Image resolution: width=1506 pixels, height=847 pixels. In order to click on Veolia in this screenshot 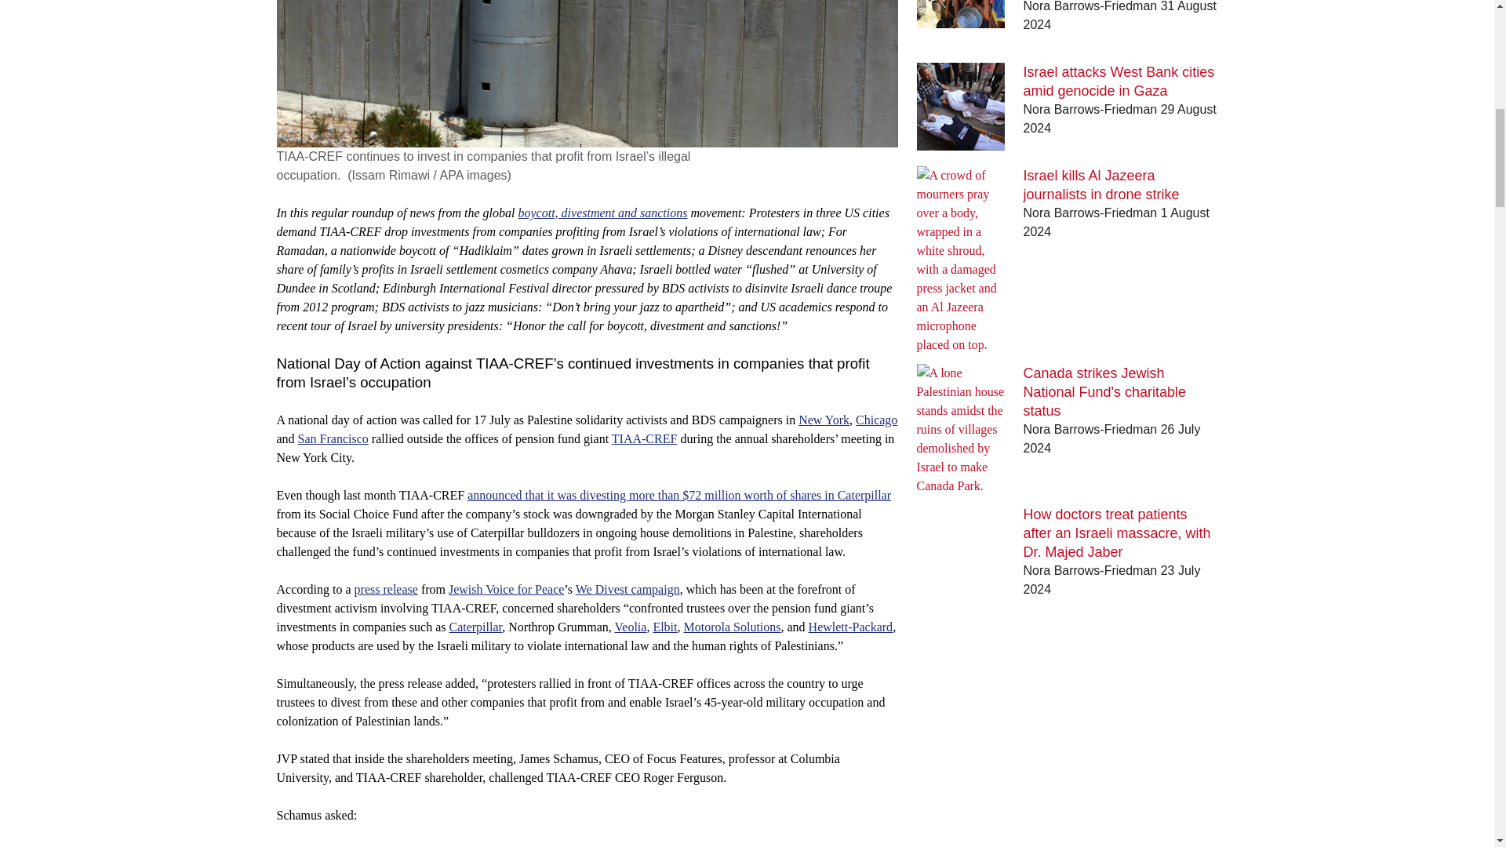, I will do `click(631, 626)`.